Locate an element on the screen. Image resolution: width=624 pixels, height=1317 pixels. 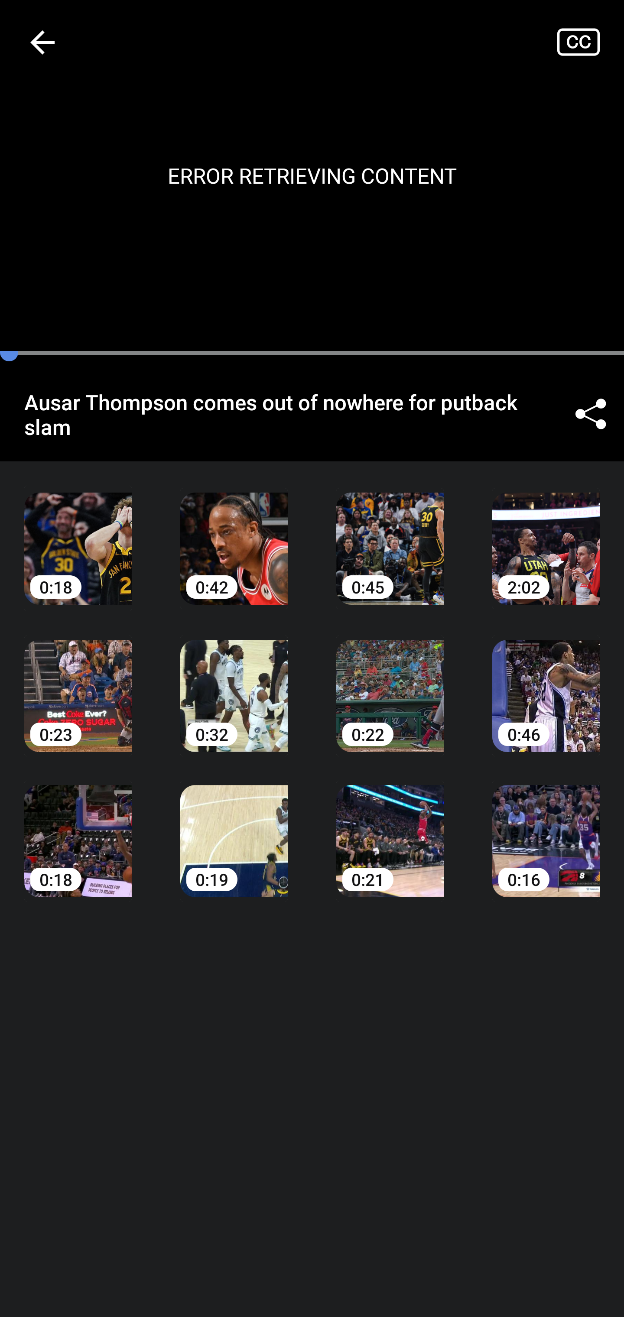
0:18 is located at coordinates (78, 829).